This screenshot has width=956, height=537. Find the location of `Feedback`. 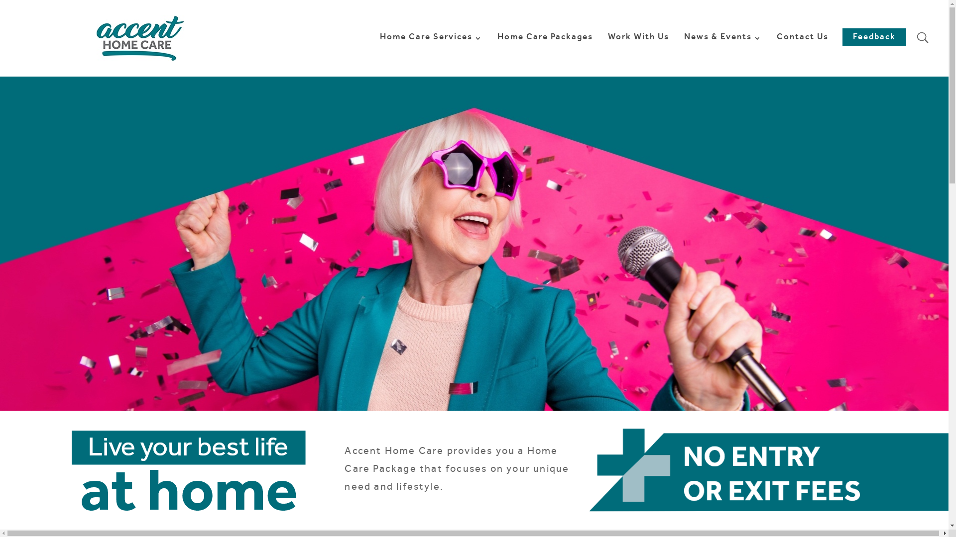

Feedback is located at coordinates (874, 37).